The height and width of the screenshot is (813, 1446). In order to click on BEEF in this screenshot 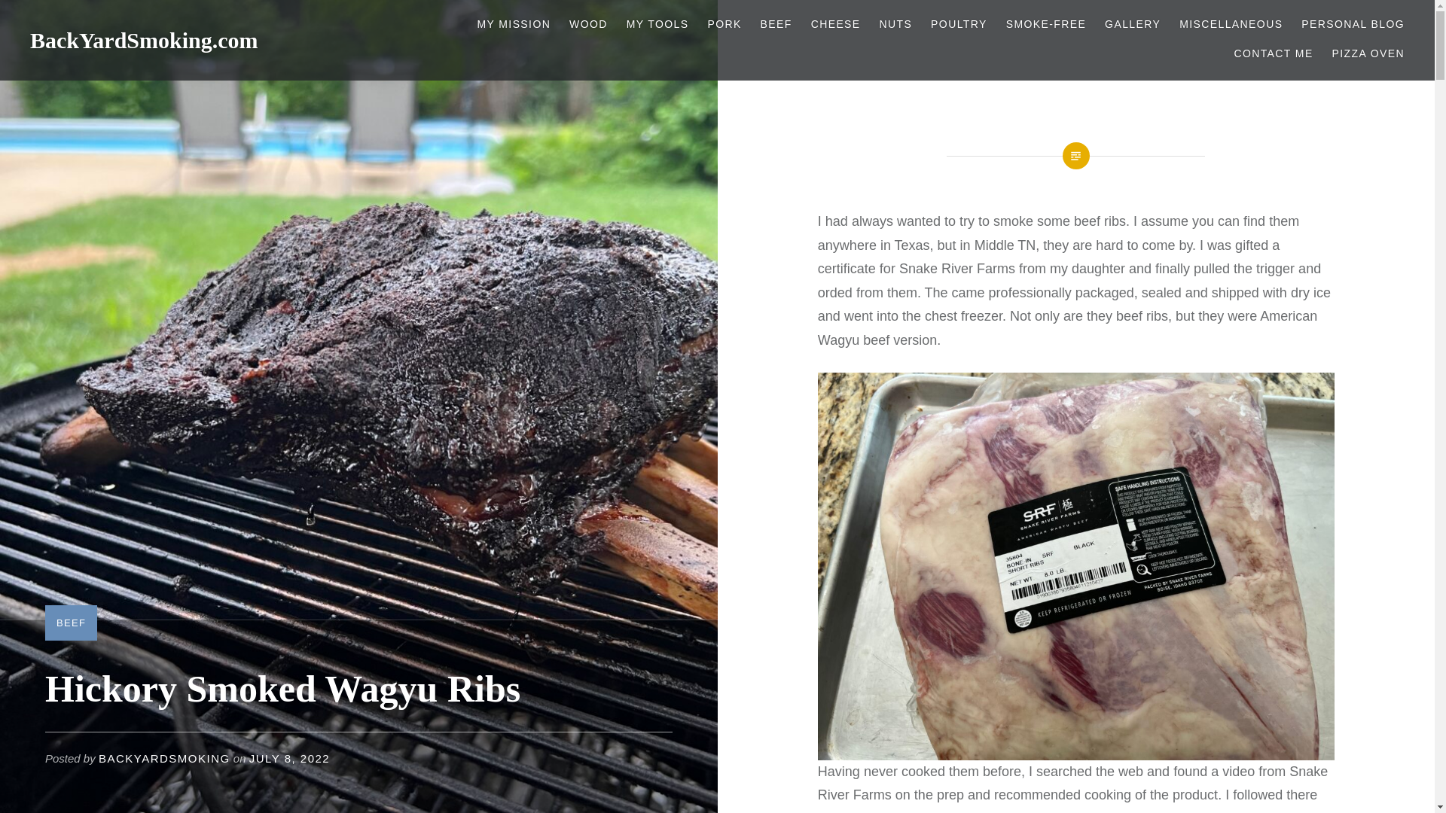, I will do `click(776, 24)`.